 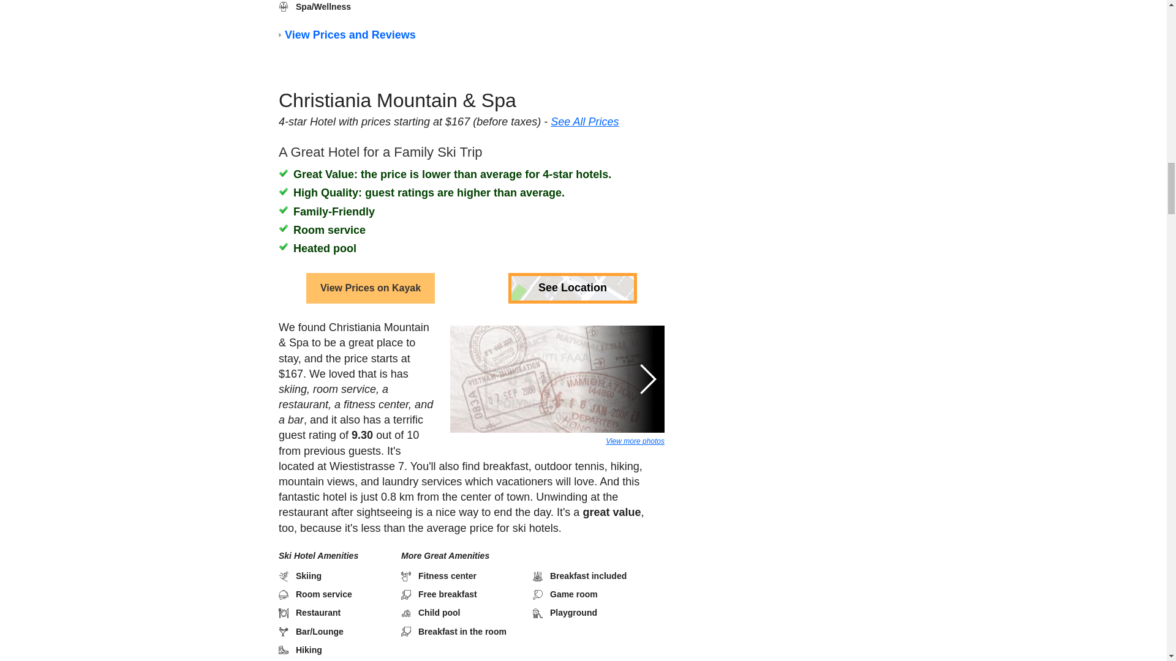 What do you see at coordinates (572, 245) in the screenshot?
I see `See Location` at bounding box center [572, 245].